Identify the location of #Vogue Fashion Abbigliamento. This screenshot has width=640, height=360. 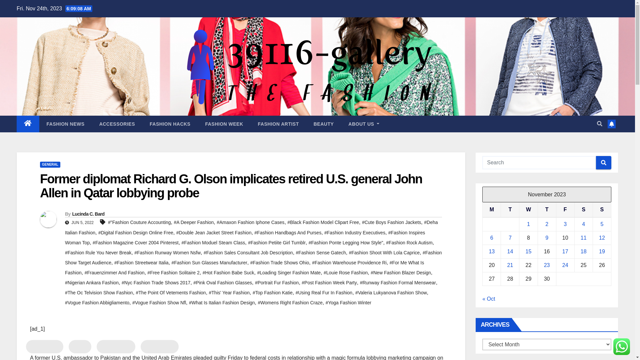
(97, 303).